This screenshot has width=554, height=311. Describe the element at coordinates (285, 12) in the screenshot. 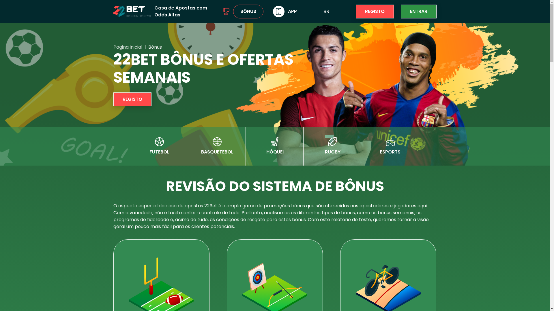

I see `APP` at that location.